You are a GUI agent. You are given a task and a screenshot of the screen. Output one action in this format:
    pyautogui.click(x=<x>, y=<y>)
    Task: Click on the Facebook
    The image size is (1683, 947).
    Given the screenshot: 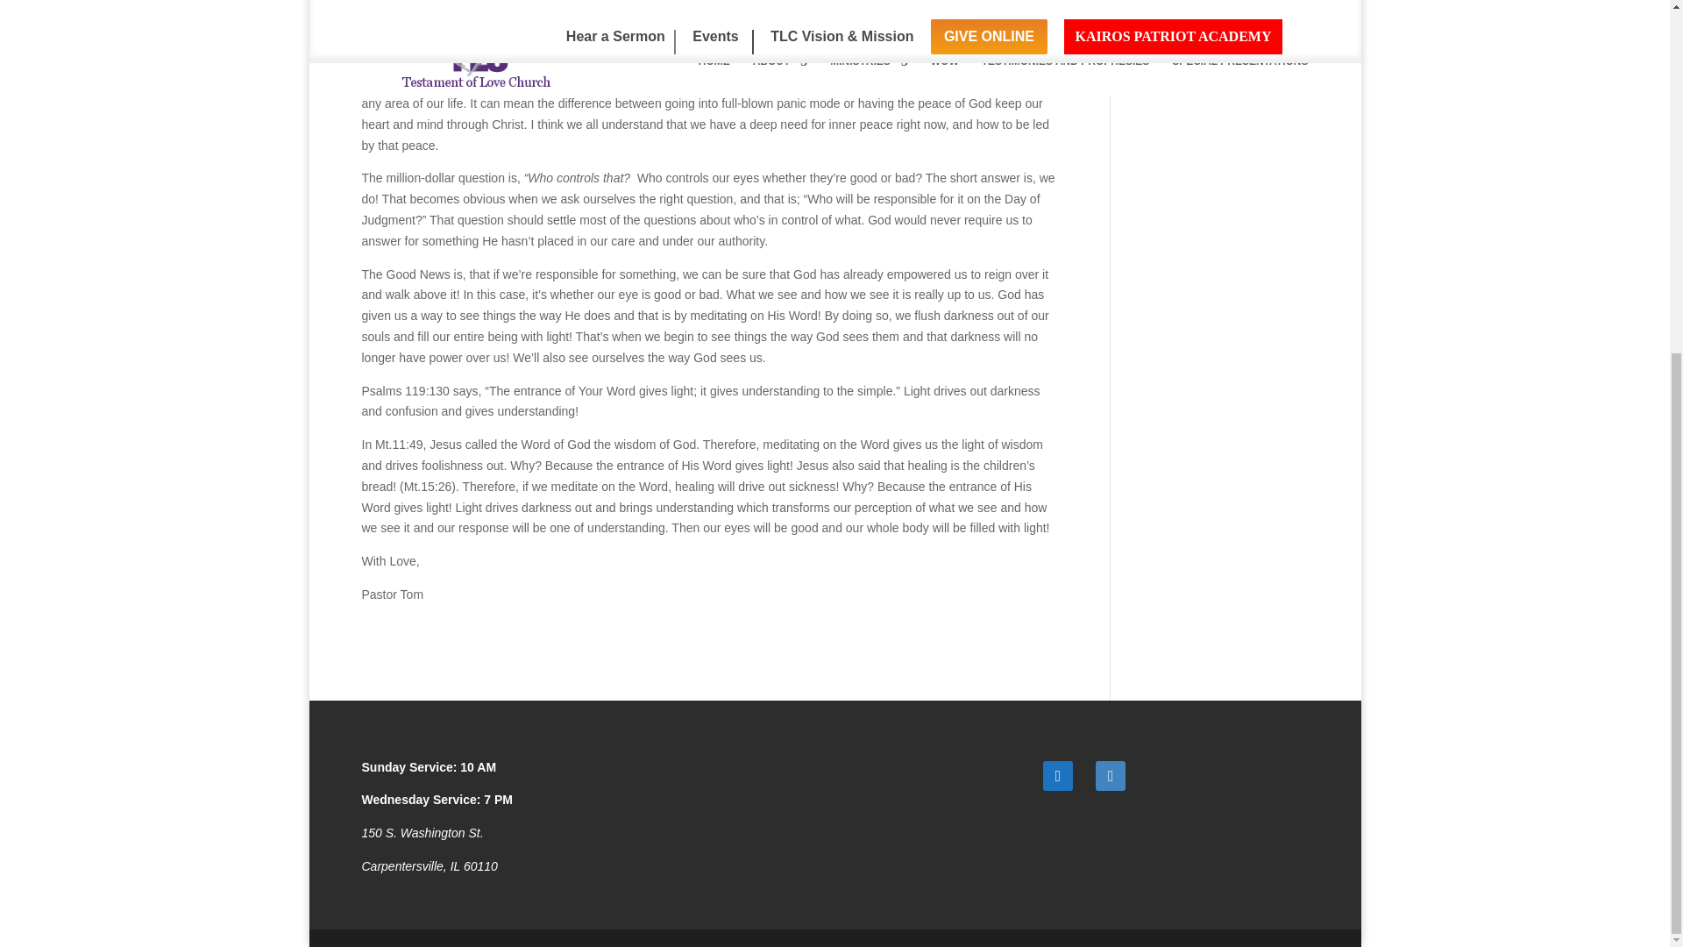 What is the action you would take?
    pyautogui.click(x=1058, y=773)
    